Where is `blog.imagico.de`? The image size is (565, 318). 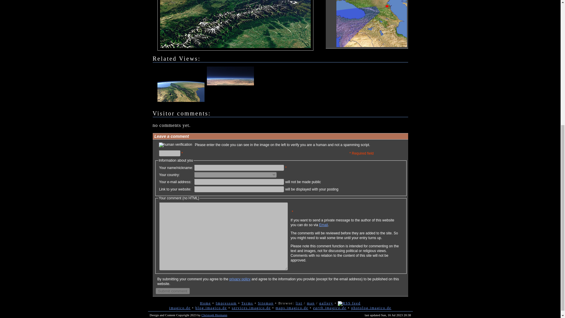 blog.imagico.de is located at coordinates (211, 308).